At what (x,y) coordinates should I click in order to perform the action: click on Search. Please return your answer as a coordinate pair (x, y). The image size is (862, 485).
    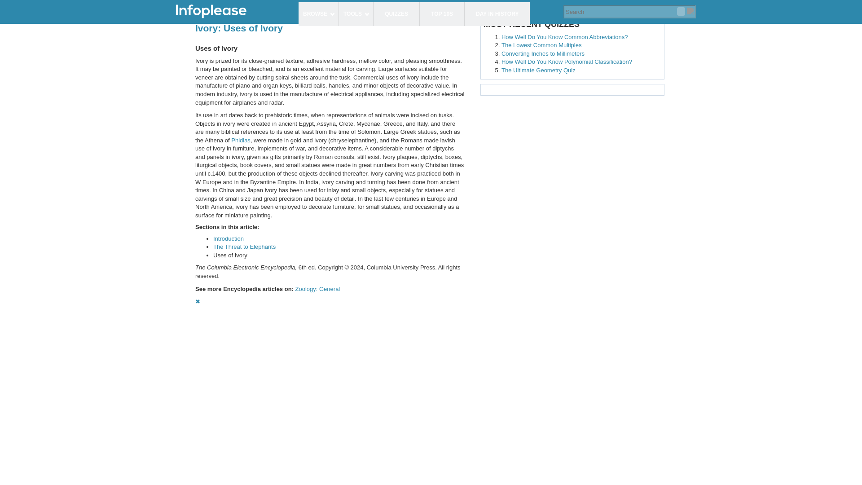
    Looking at the image, I should click on (681, 11).